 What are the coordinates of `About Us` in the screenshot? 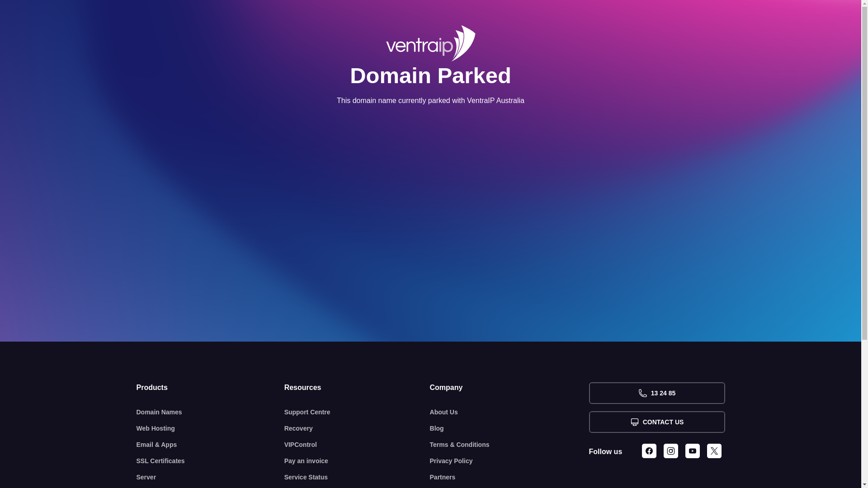 It's located at (509, 412).